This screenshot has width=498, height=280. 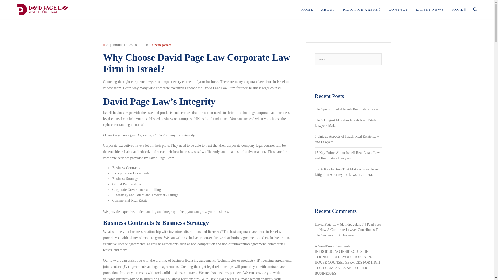 I want to click on ABOUT, so click(x=328, y=9).